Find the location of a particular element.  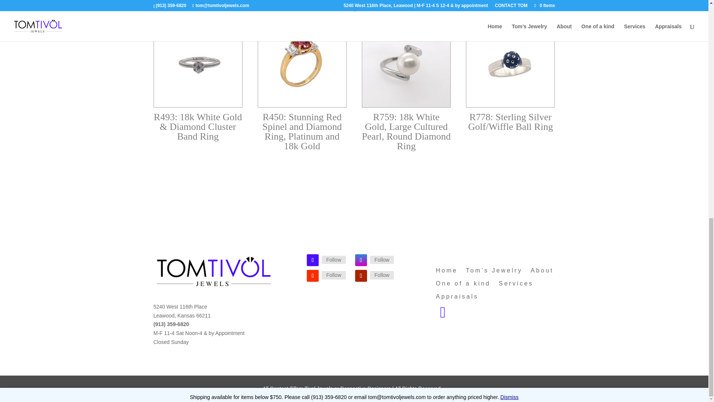

Follow on Youtube is located at coordinates (361, 275).